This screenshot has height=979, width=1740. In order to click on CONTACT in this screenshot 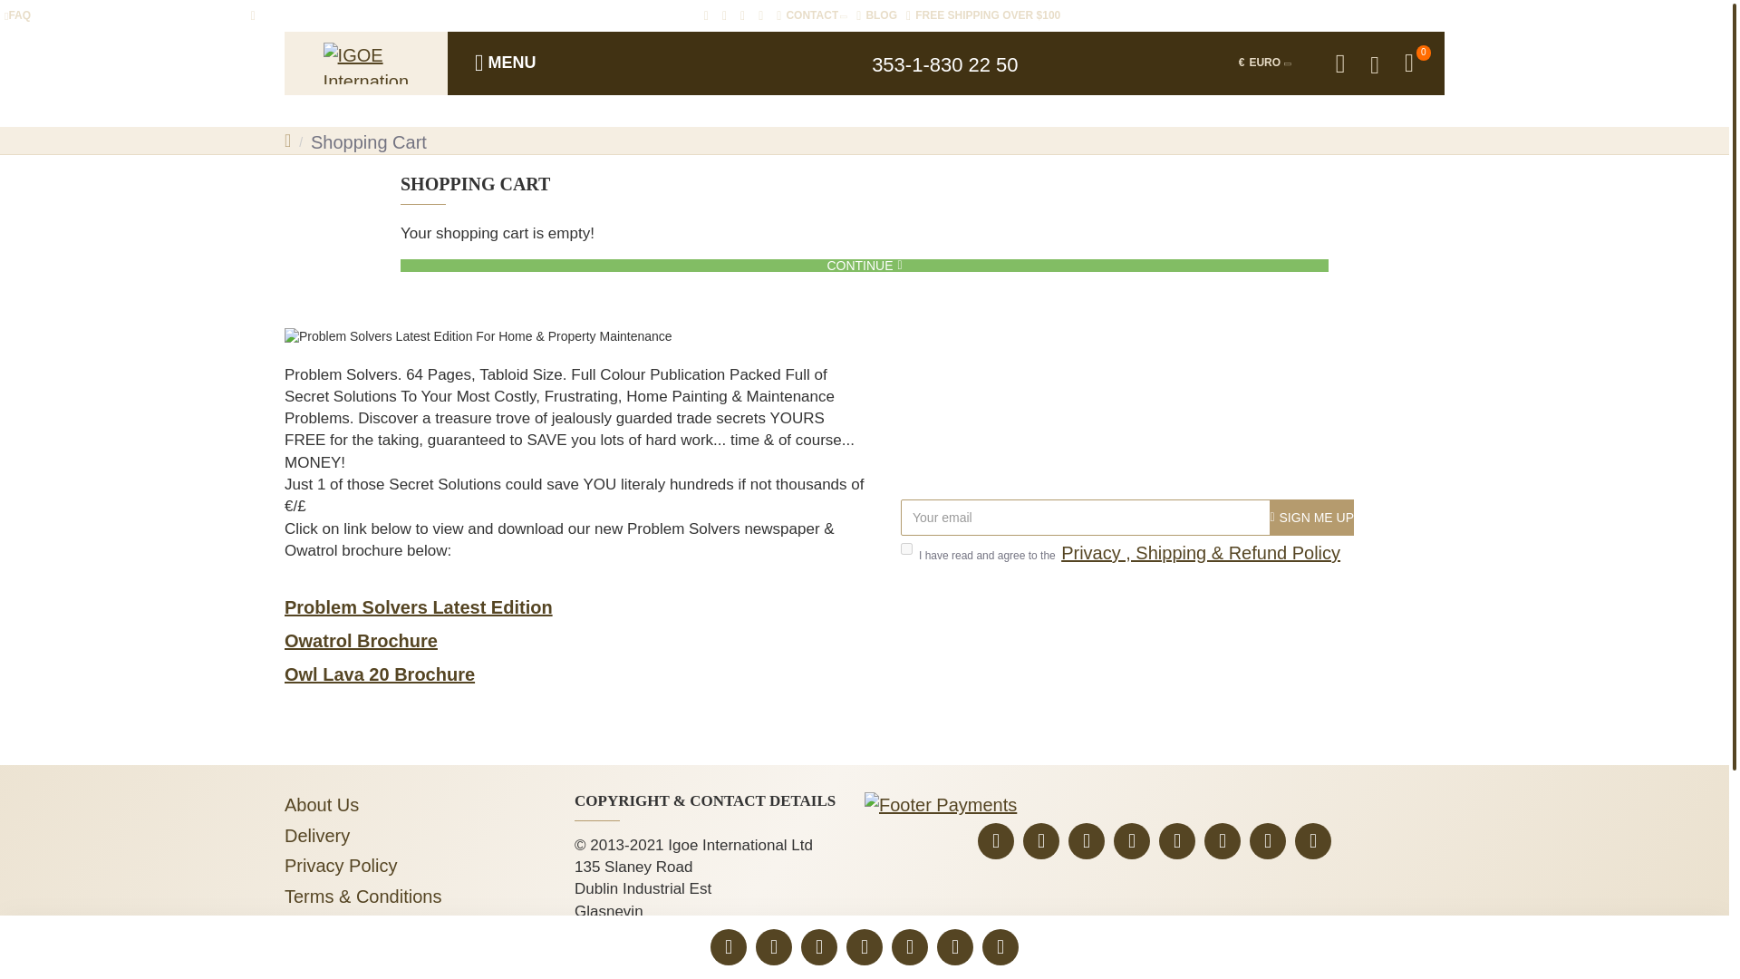, I will do `click(812, 15)`.